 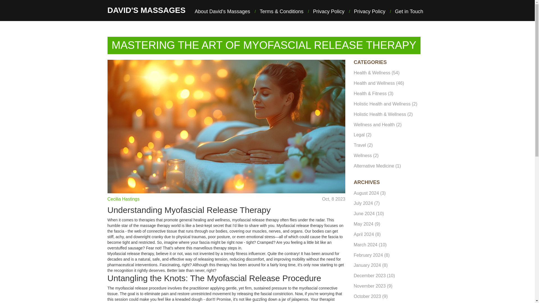 What do you see at coordinates (409, 12) in the screenshot?
I see `Get in Touch` at bounding box center [409, 12].